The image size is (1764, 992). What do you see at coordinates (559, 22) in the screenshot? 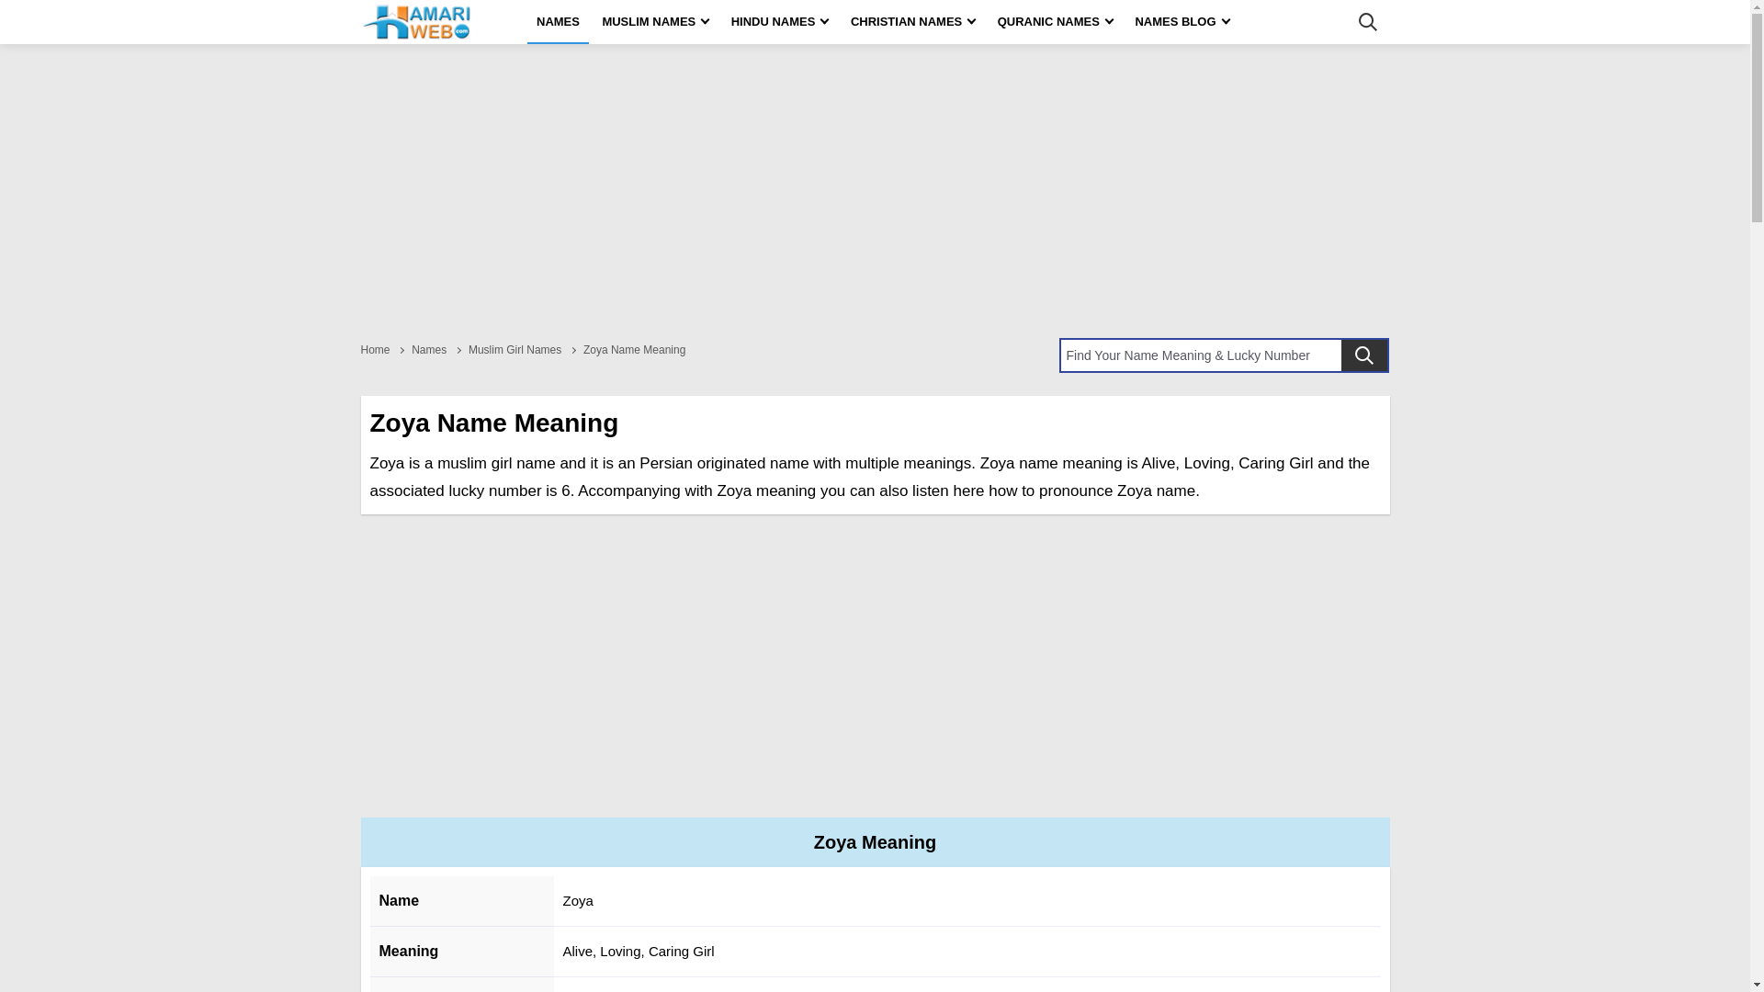
I see `NAMES` at bounding box center [559, 22].